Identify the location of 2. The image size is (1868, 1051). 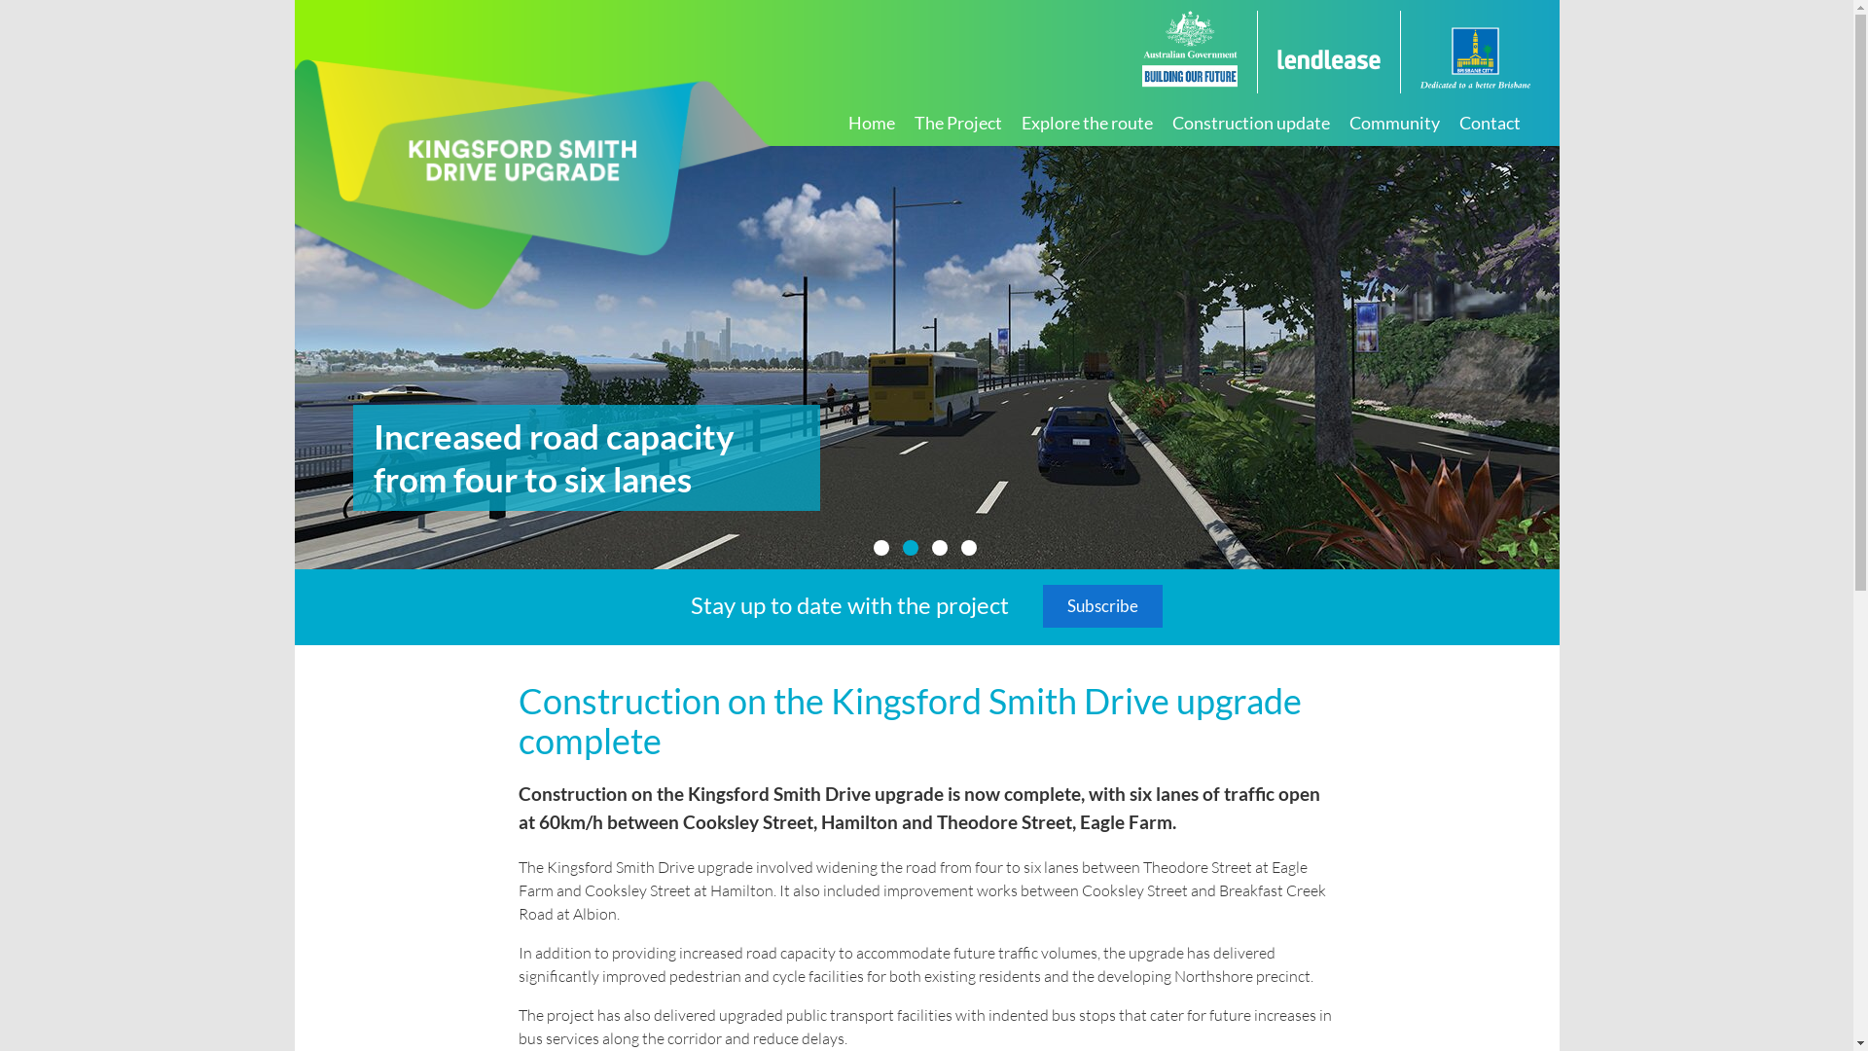
(911, 548).